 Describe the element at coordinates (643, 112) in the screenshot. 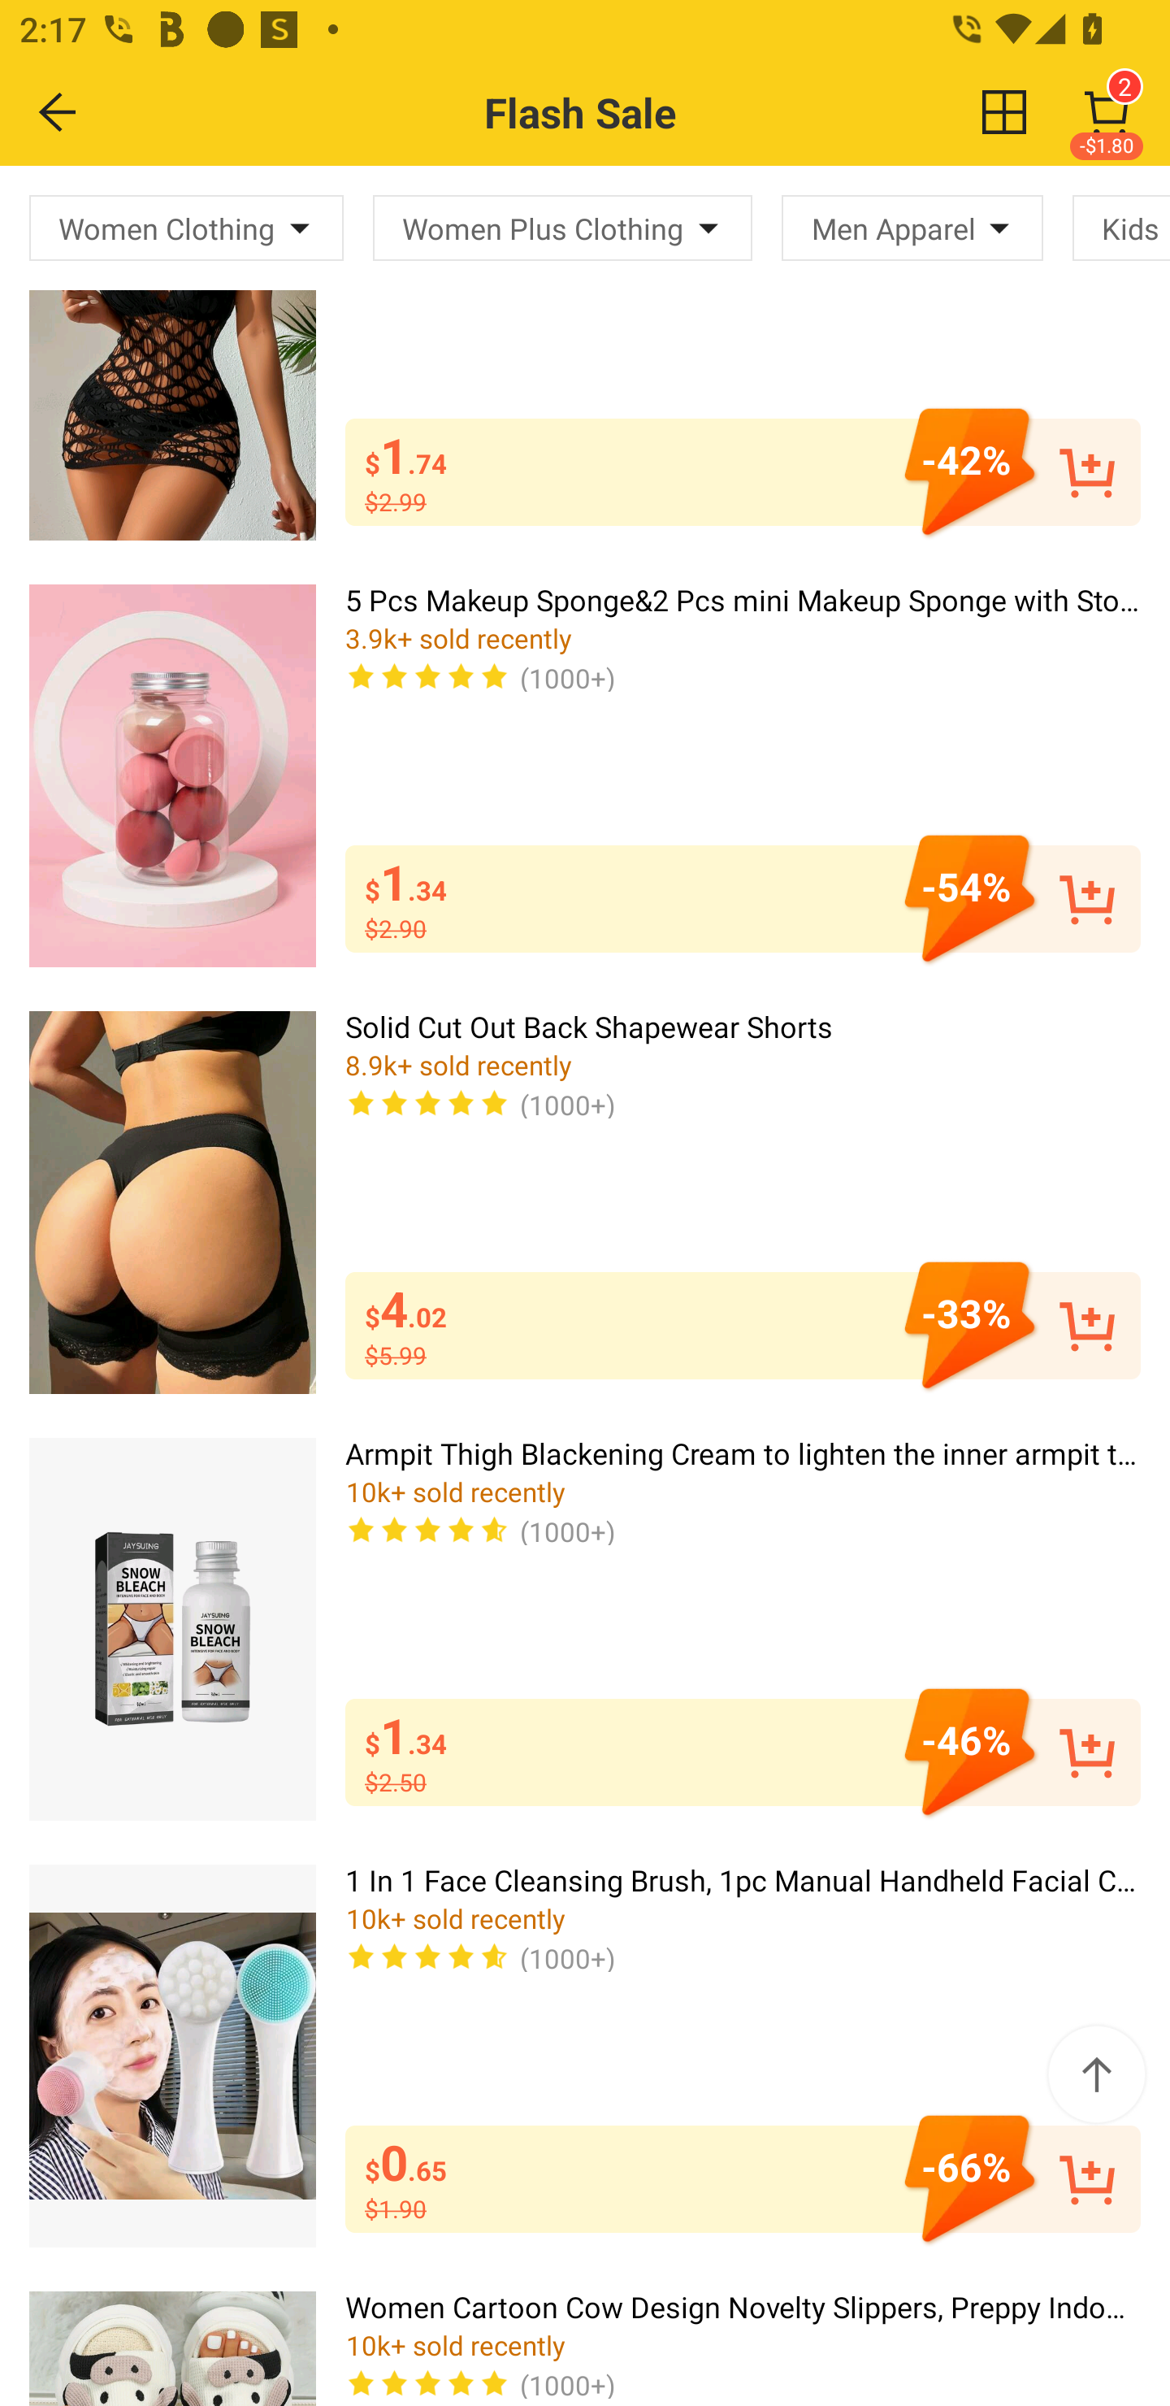

I see `Flash Sale change view 2 -$1.80` at that location.